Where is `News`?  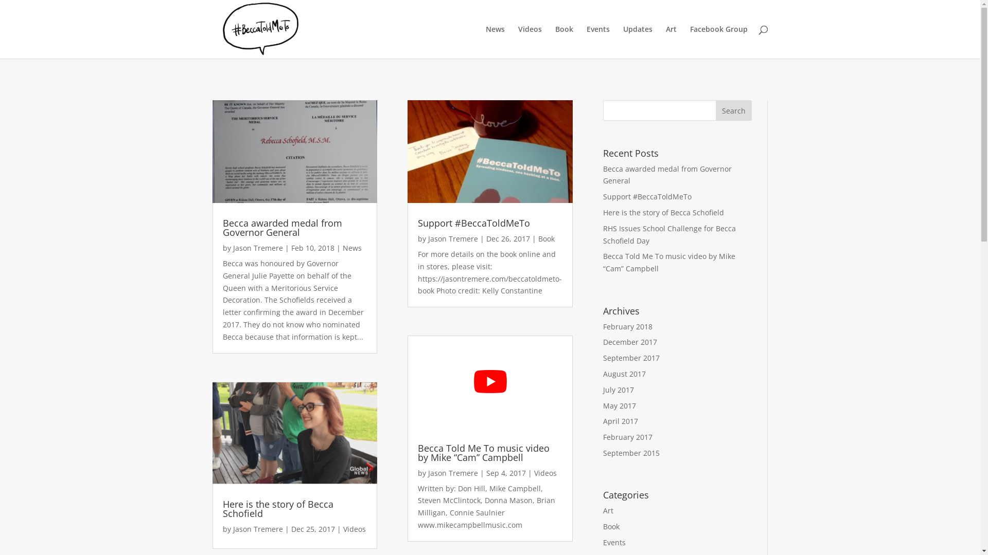
News is located at coordinates (495, 42).